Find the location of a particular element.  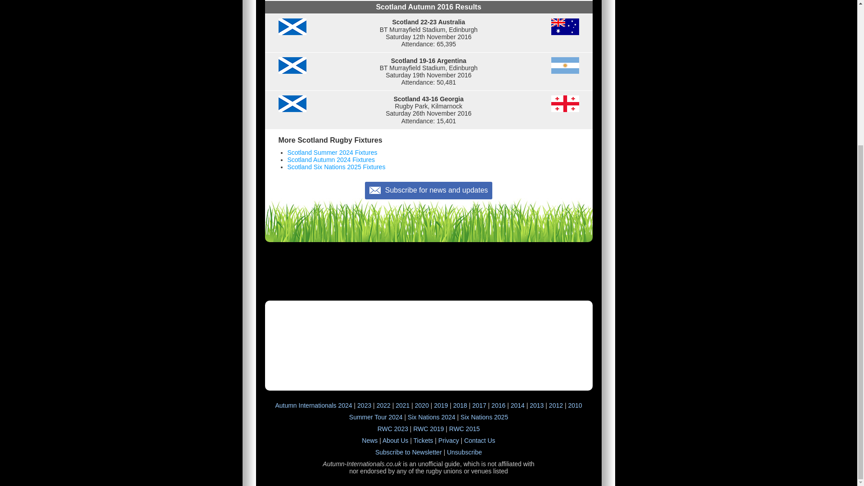

Summer Tour 2024 is located at coordinates (375, 417).